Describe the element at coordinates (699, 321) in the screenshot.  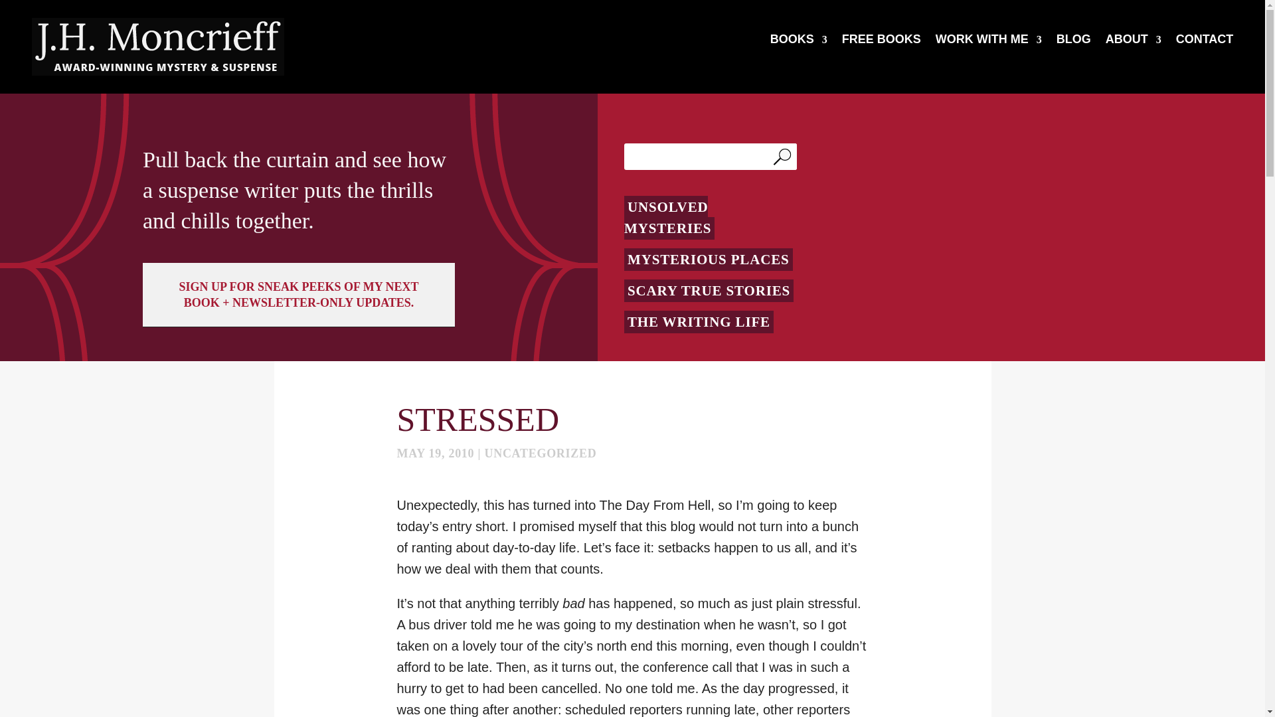
I see `THE WRITING LIFE` at that location.